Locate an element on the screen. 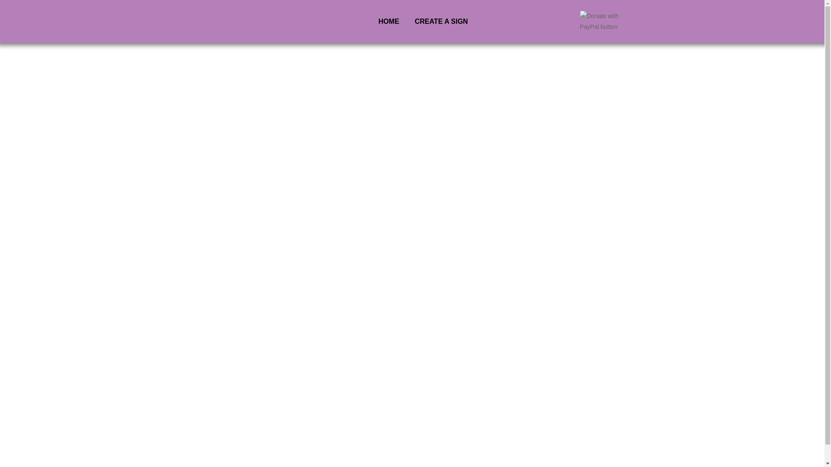 Image resolution: width=831 pixels, height=467 pixels. CREATE A SIGN is located at coordinates (441, 21).